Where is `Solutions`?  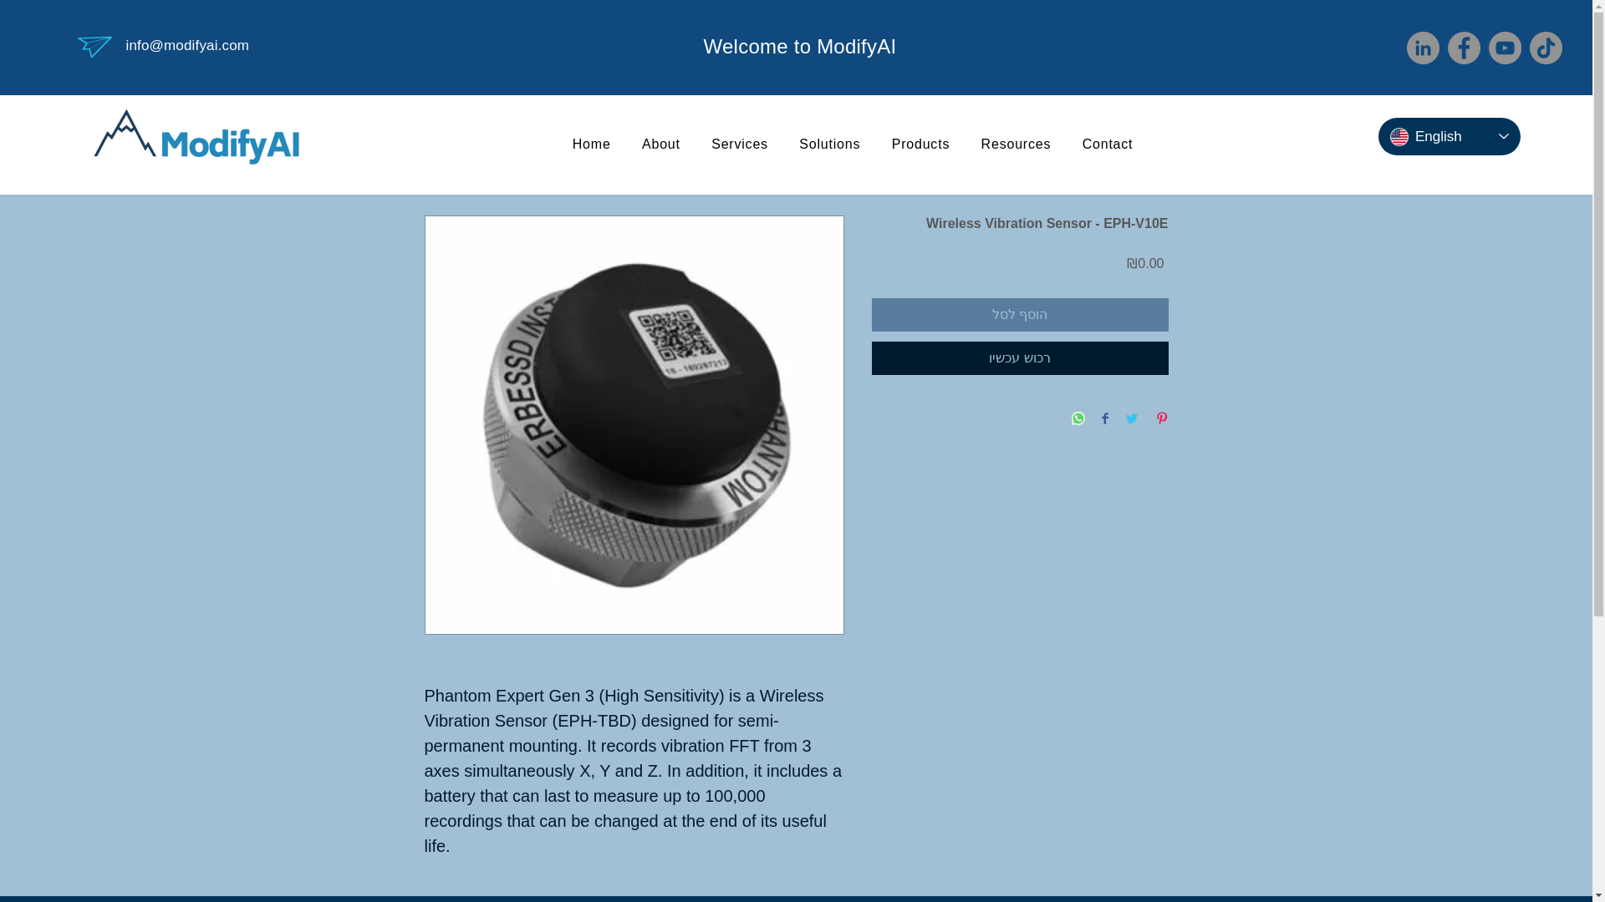 Solutions is located at coordinates (853, 144).